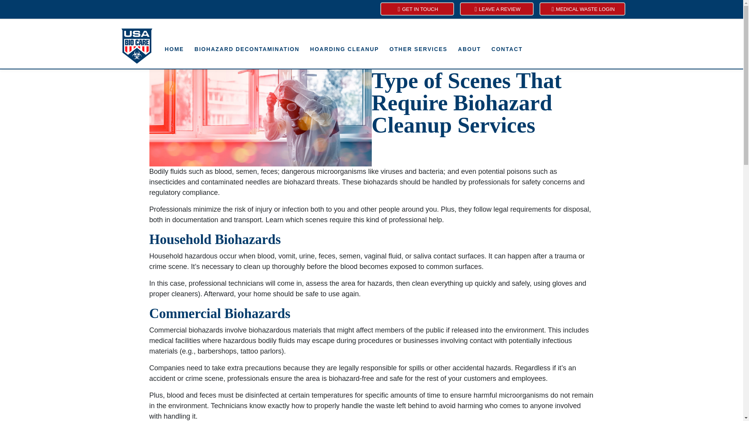 This screenshot has width=749, height=421. I want to click on MEDICAL WASTE LOGIN, so click(582, 9).